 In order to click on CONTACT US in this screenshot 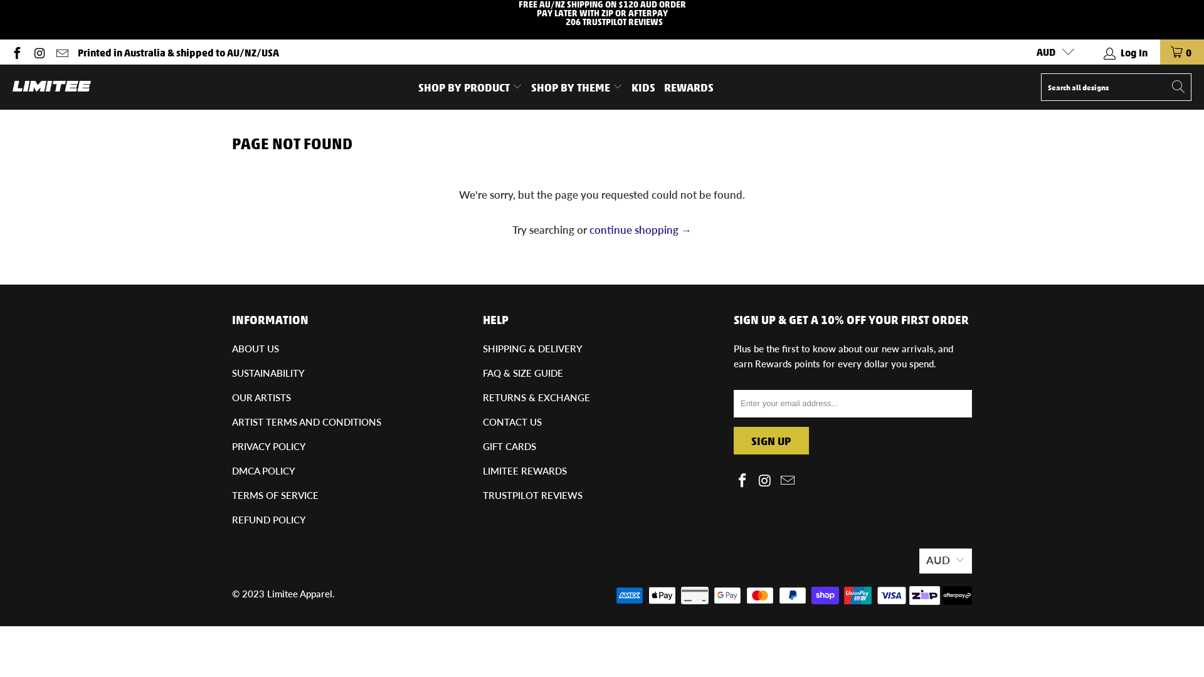, I will do `click(512, 422)`.